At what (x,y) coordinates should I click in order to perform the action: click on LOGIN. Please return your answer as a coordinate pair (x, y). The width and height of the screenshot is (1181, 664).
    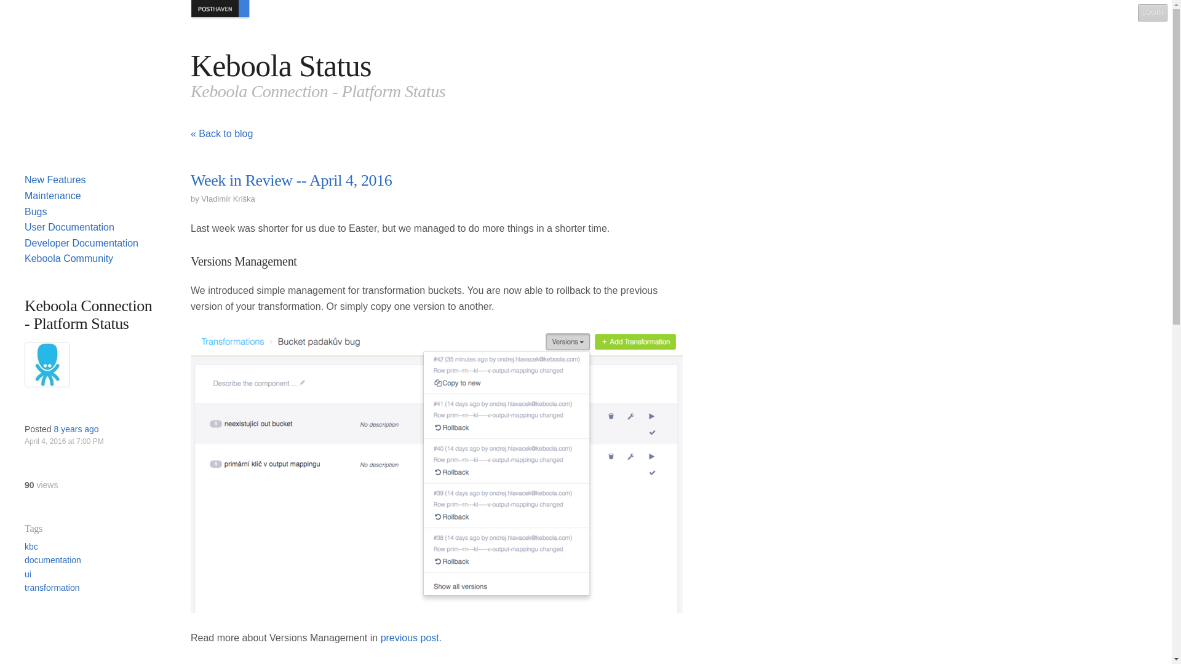
    Looking at the image, I should click on (1153, 12).